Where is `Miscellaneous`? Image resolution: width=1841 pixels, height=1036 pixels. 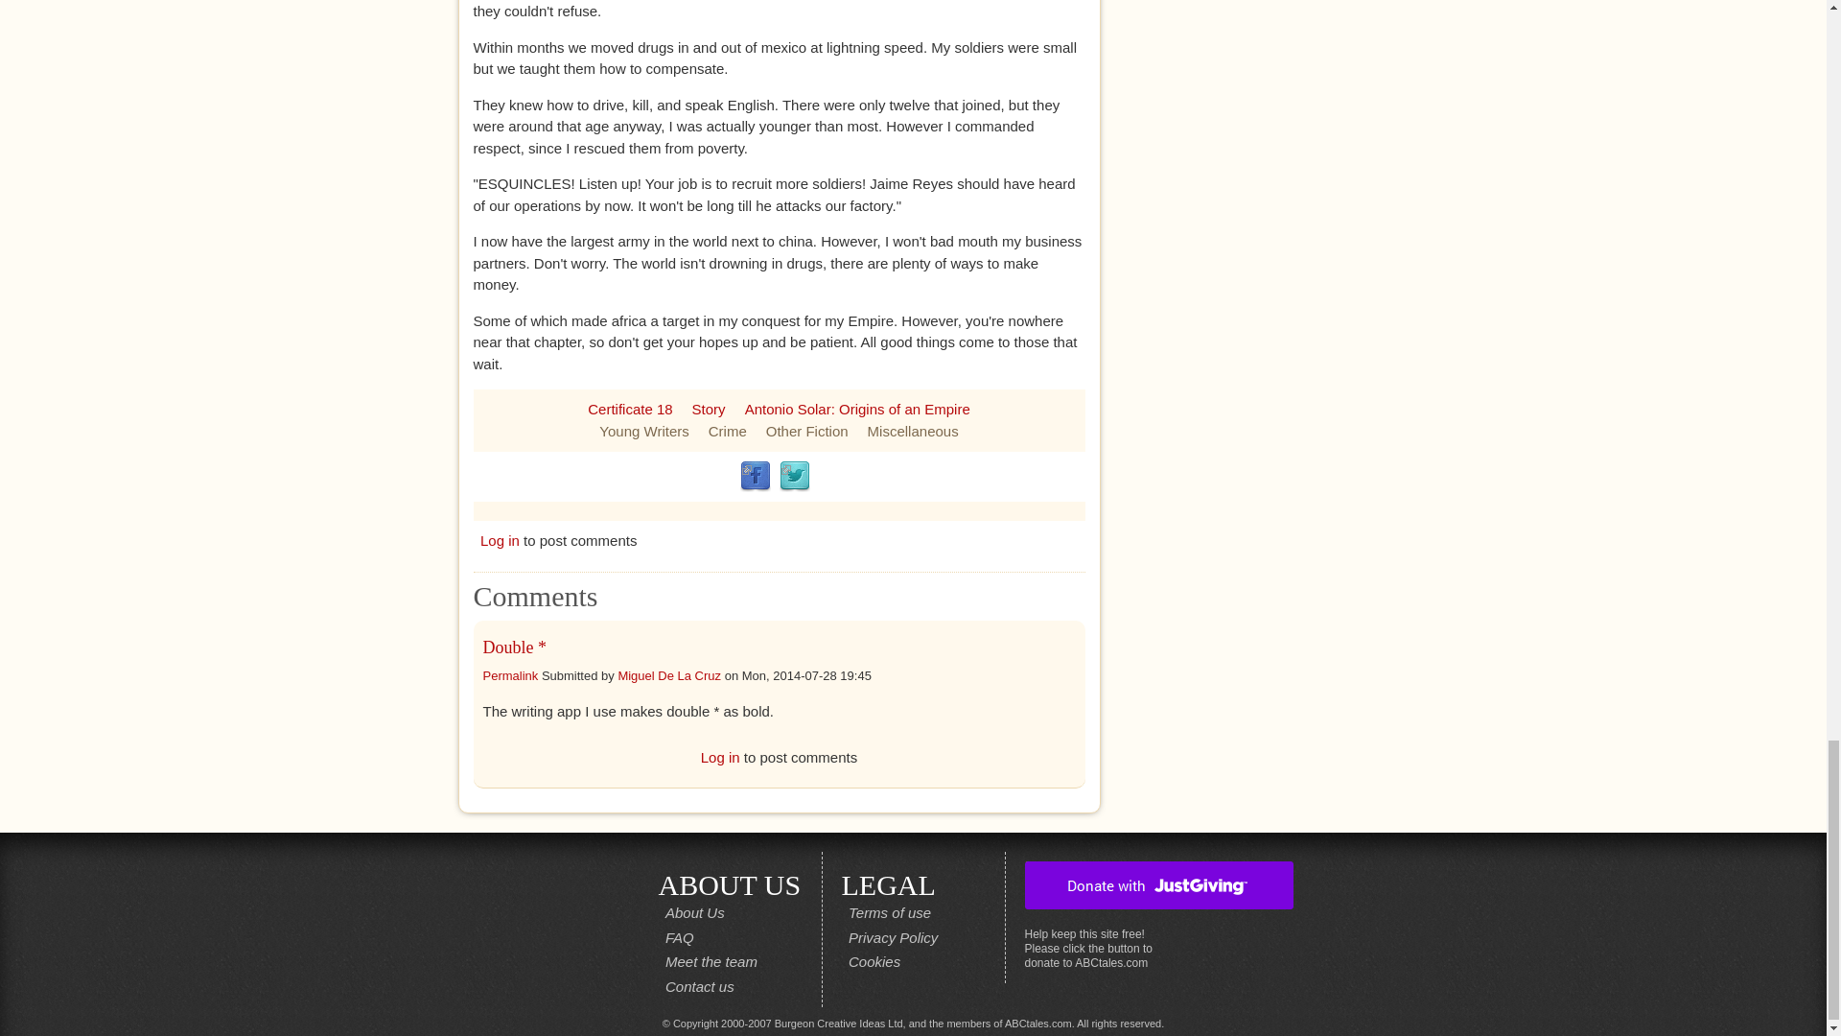
Miscellaneous is located at coordinates (913, 430).